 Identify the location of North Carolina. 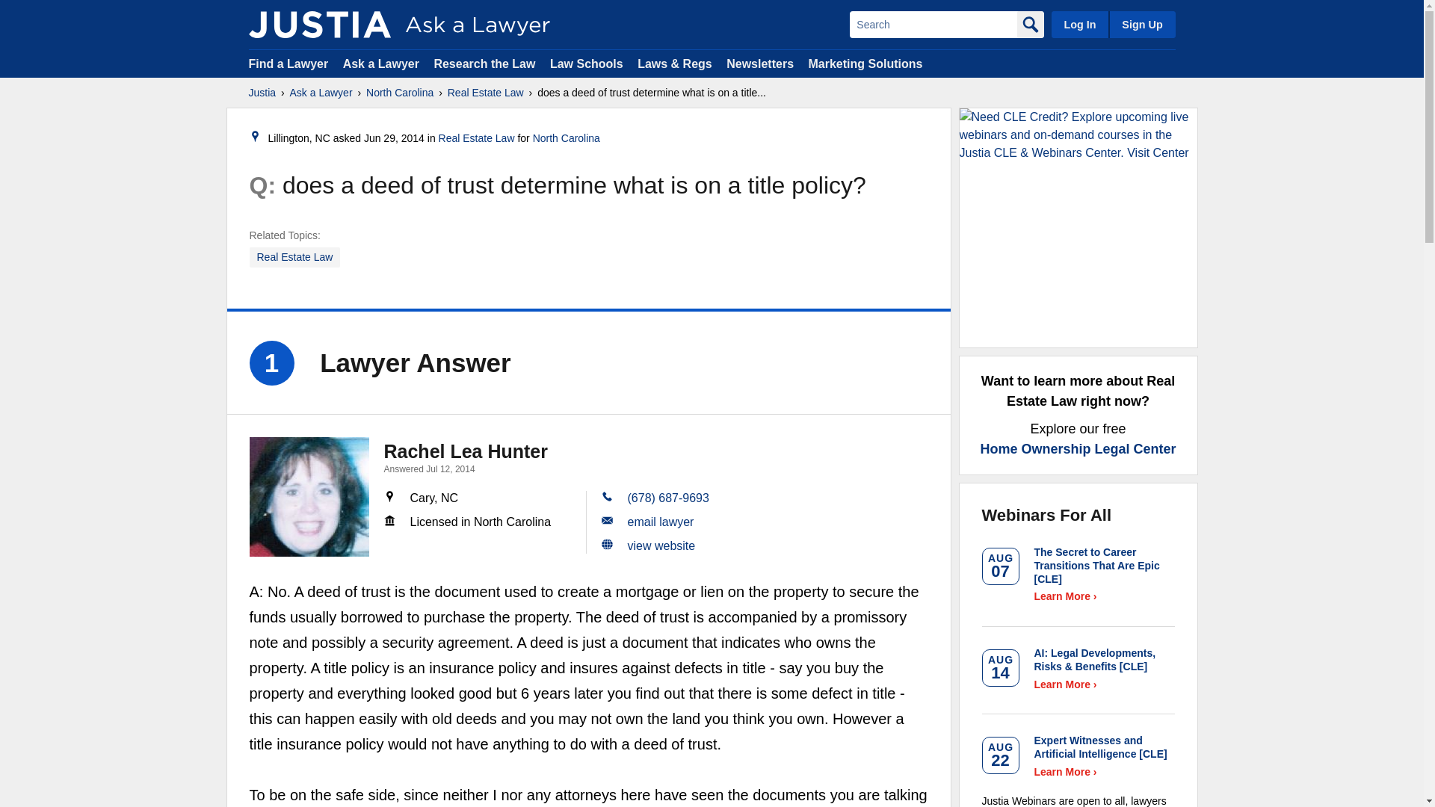
(399, 93).